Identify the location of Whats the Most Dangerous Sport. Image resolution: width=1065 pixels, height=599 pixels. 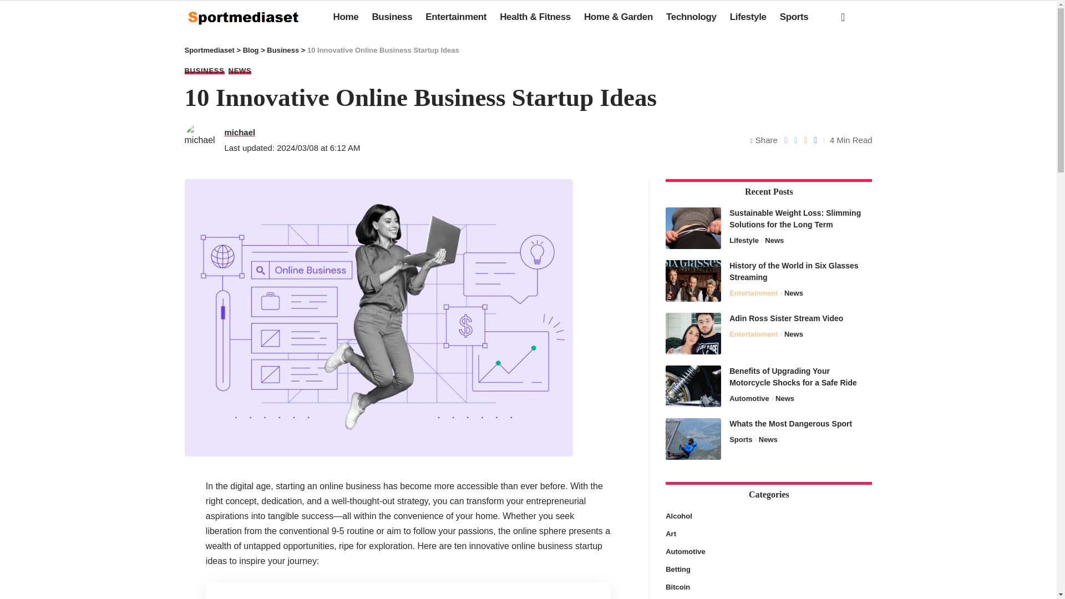
(693, 439).